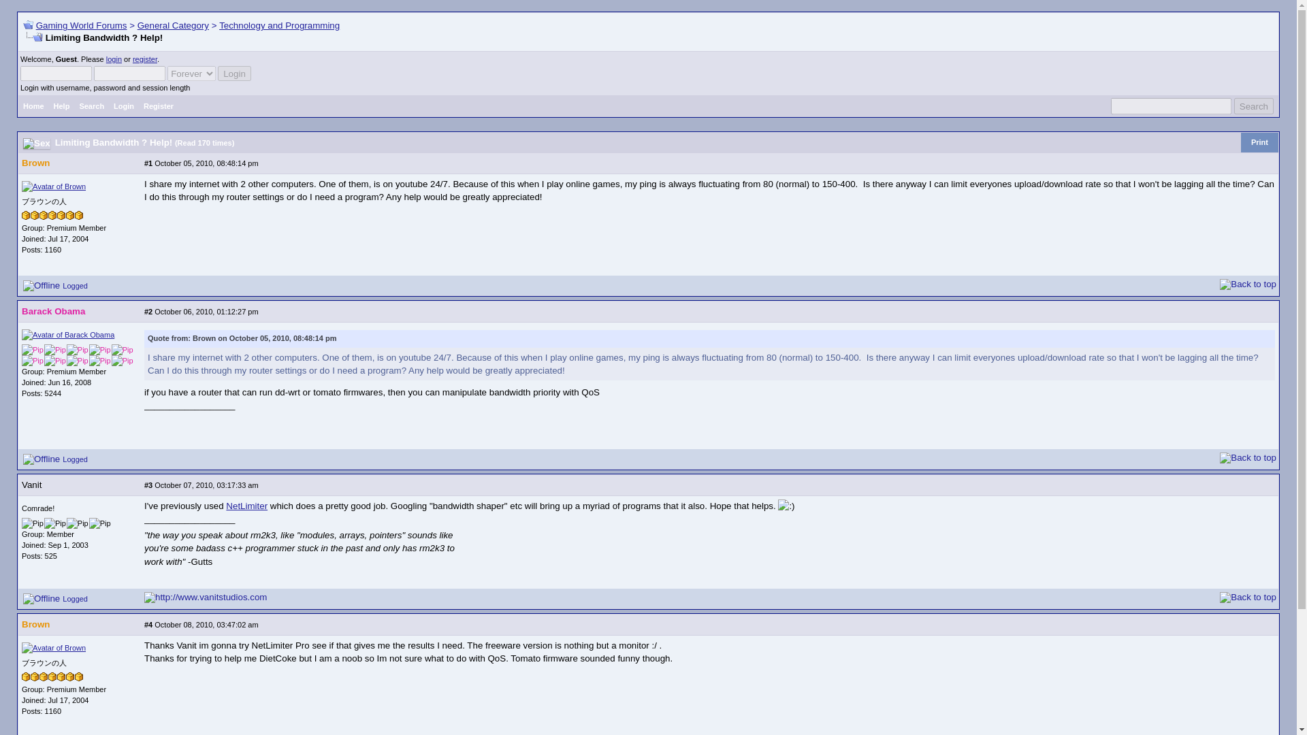 The image size is (1307, 735). What do you see at coordinates (246, 505) in the screenshot?
I see `NetLimiter` at bounding box center [246, 505].